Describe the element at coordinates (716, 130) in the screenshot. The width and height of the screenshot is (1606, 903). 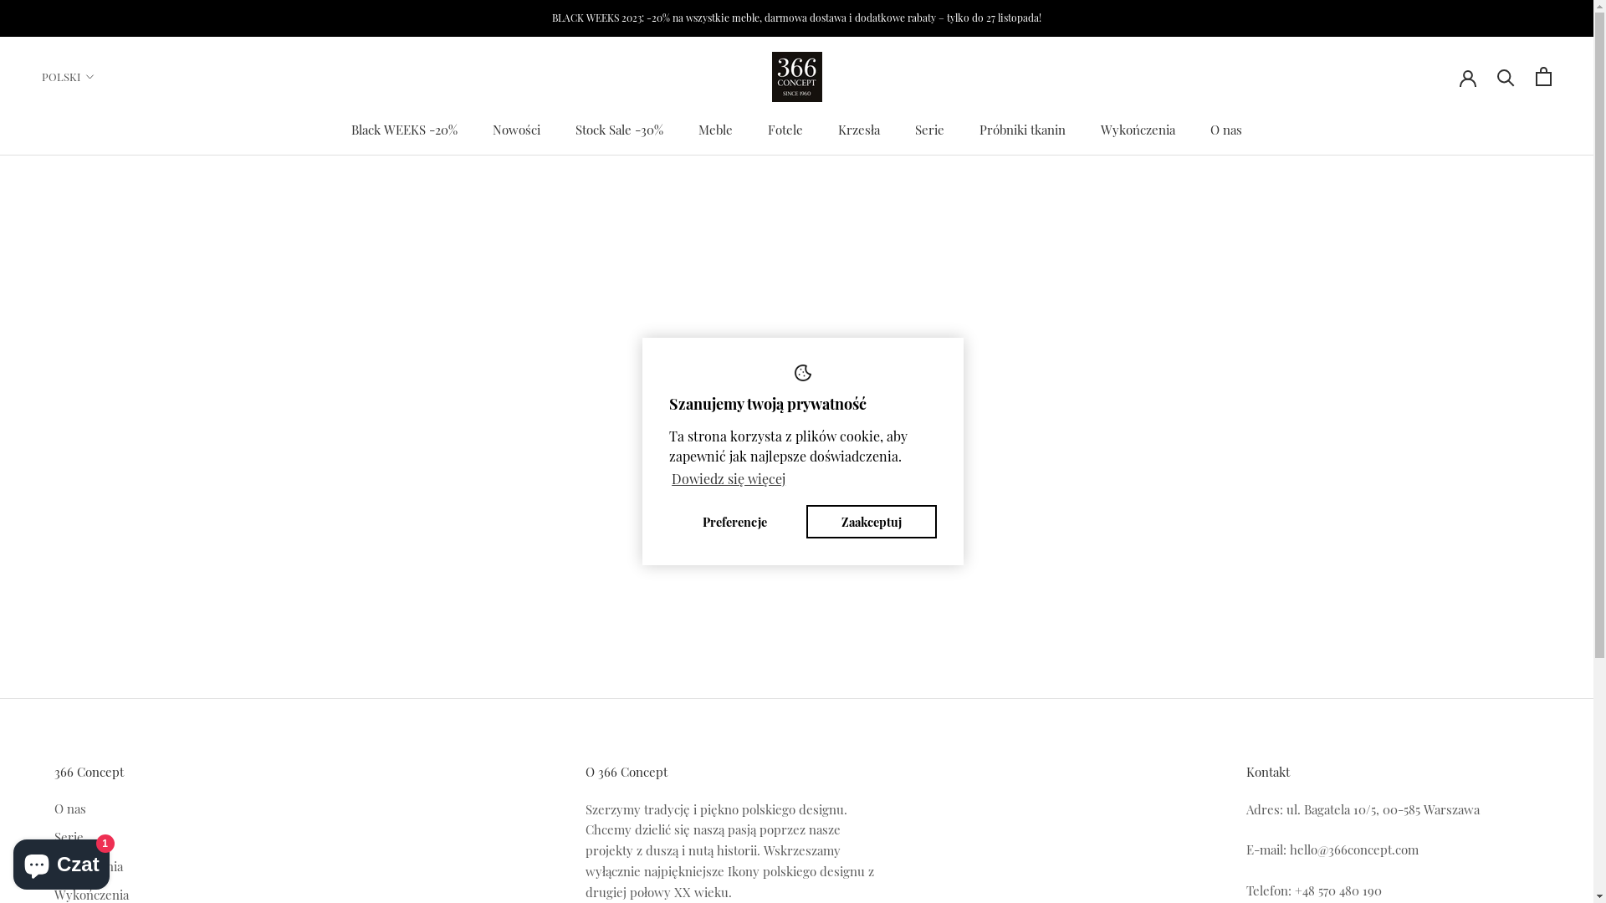
I see `Meble
Meble` at that location.